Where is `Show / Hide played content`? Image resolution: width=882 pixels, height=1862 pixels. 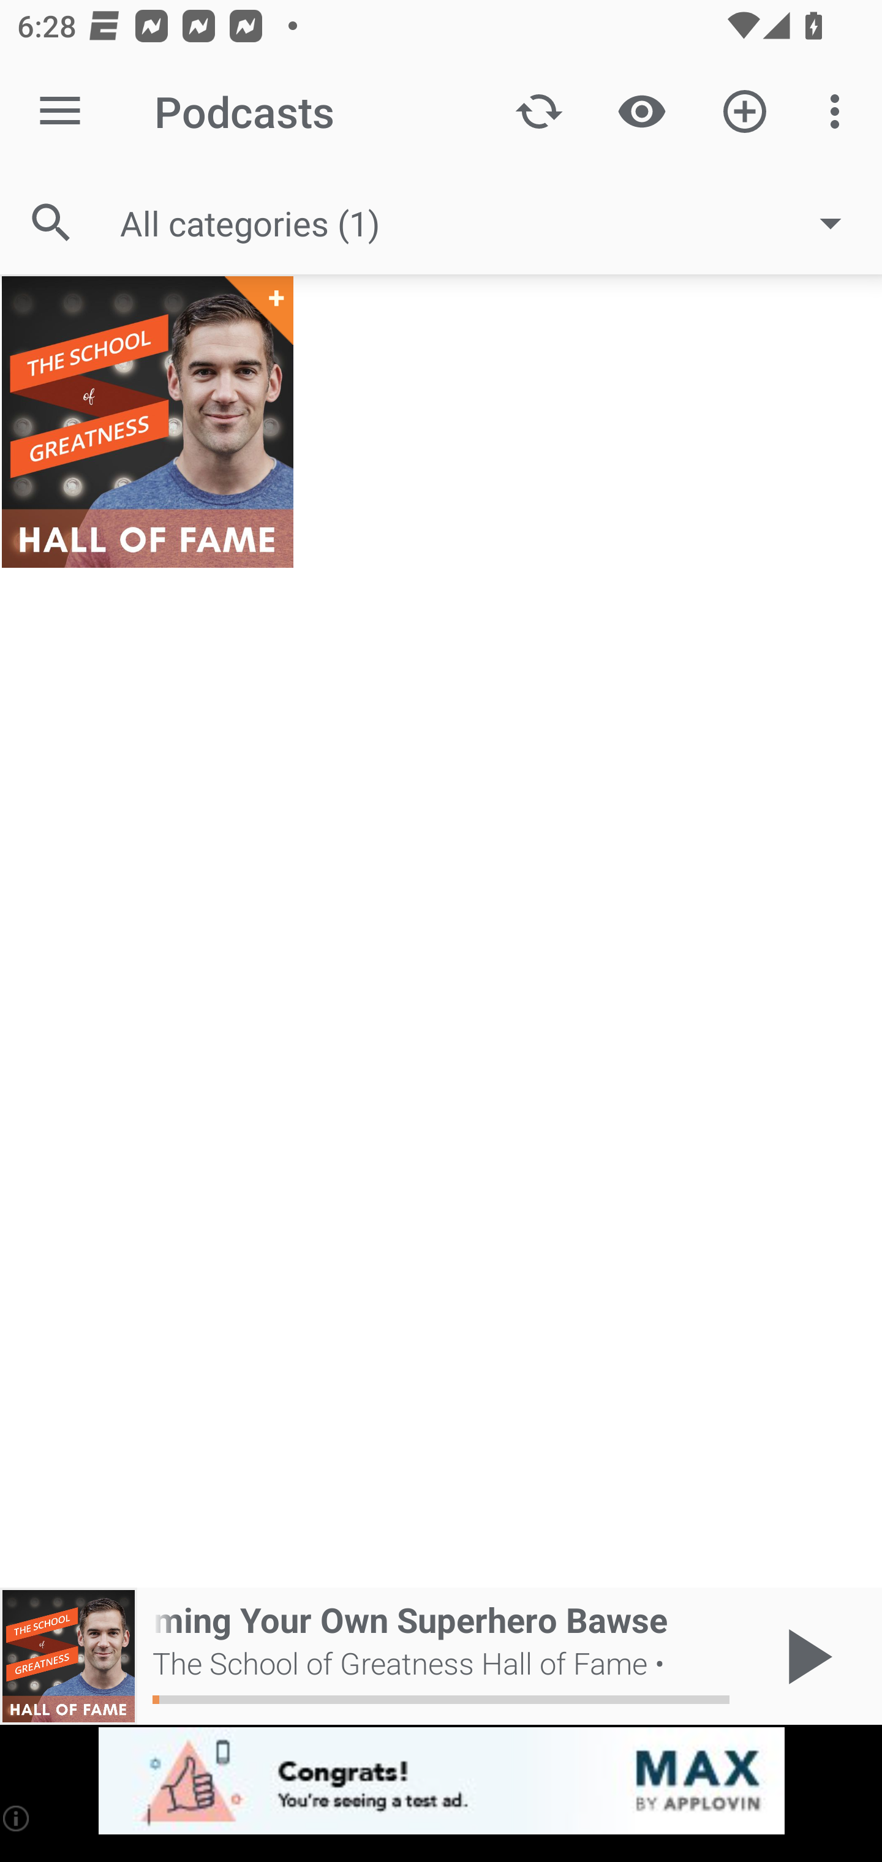
Show / Hide played content is located at coordinates (641, 111).